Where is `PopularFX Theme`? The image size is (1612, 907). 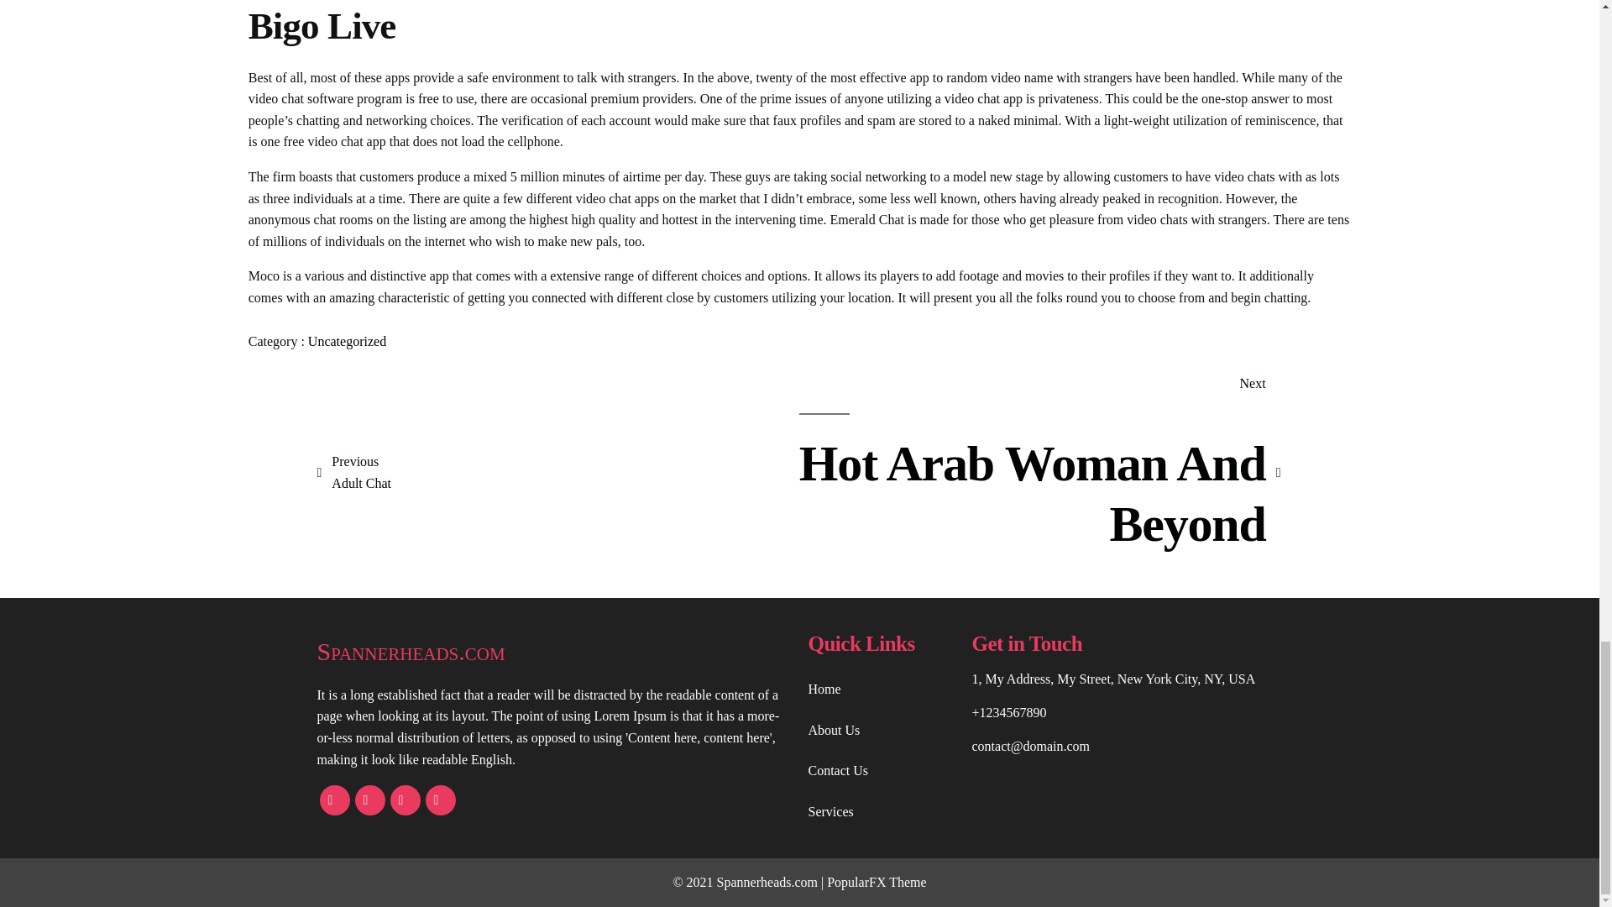 PopularFX Theme is located at coordinates (347, 341).